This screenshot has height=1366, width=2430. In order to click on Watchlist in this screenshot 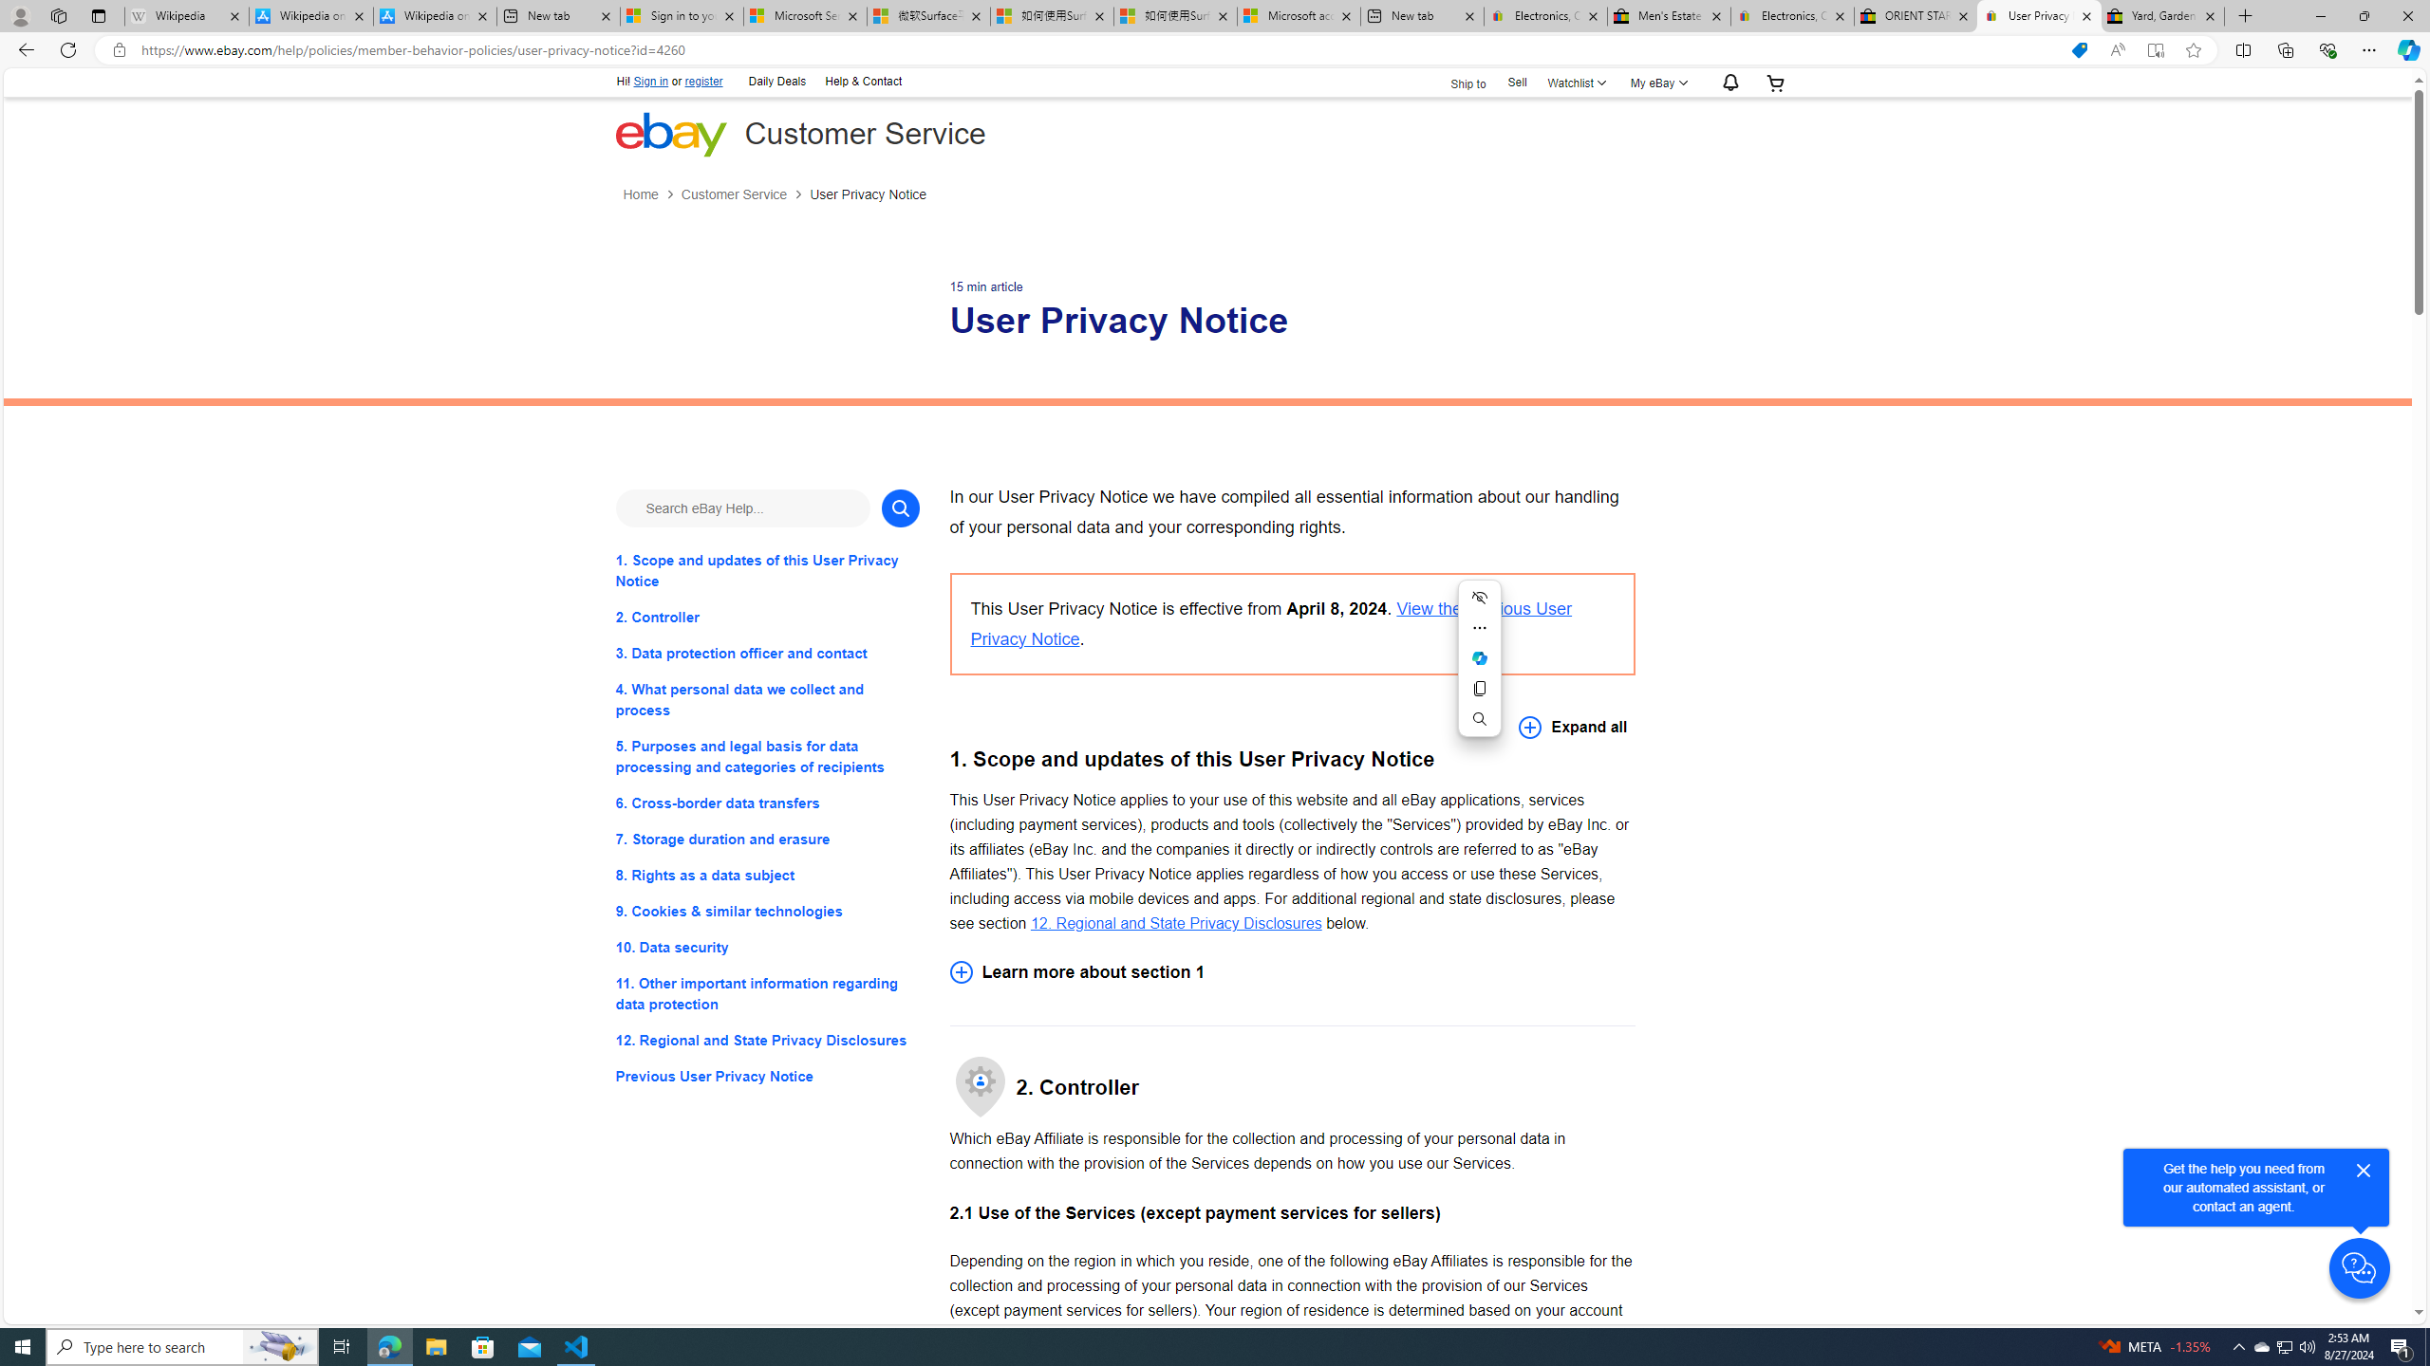, I will do `click(1574, 82)`.